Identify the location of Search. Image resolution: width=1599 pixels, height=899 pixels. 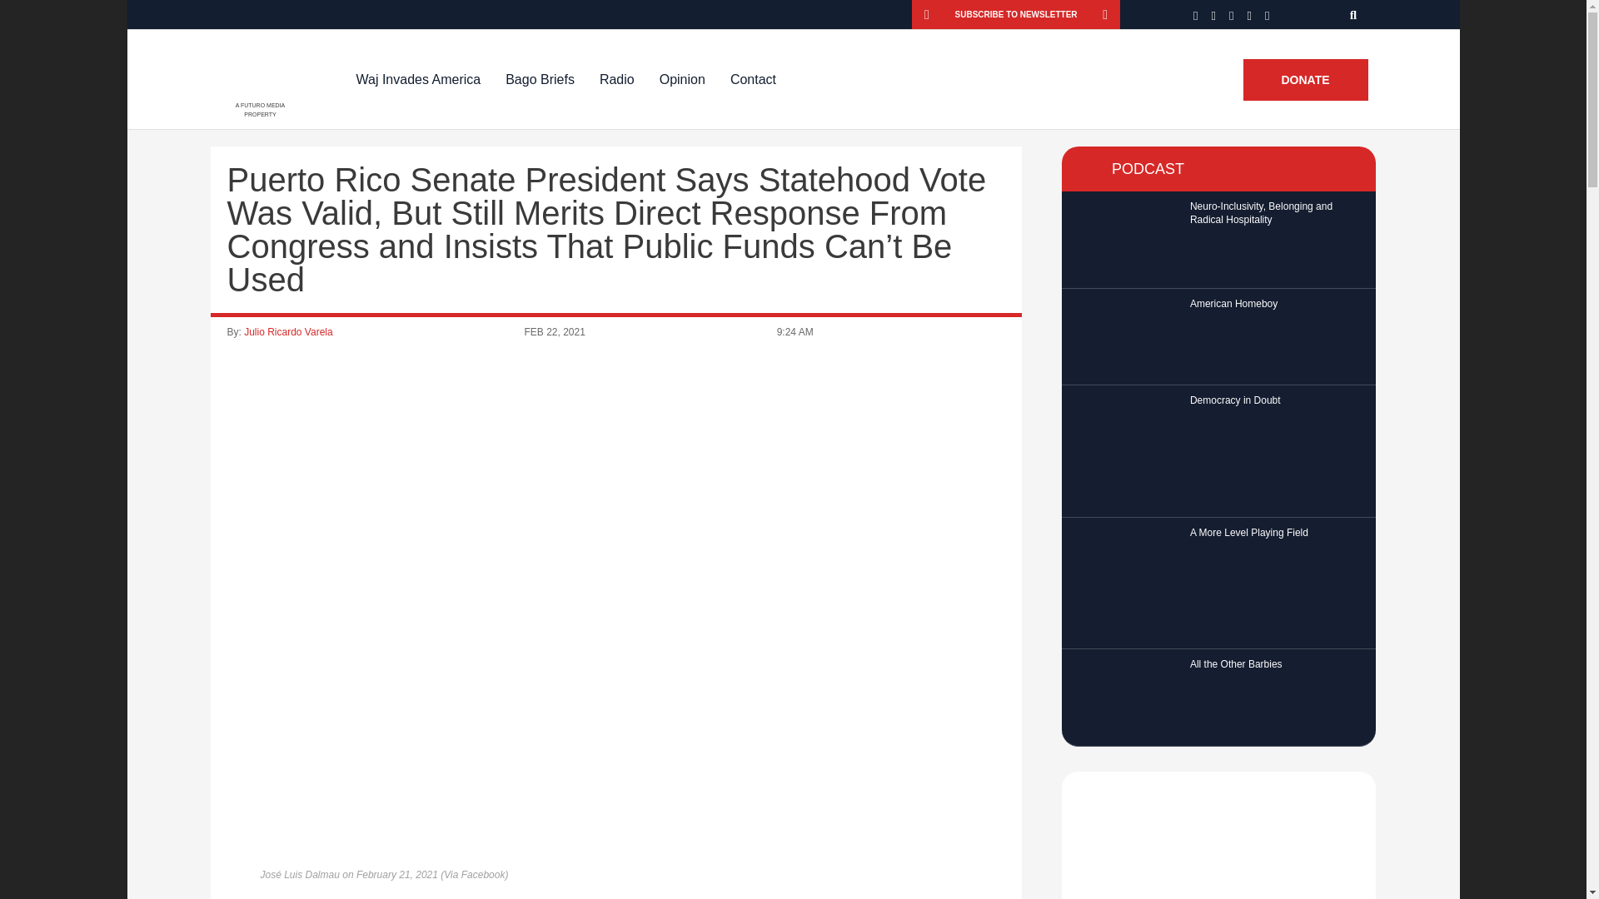
(1354, 14).